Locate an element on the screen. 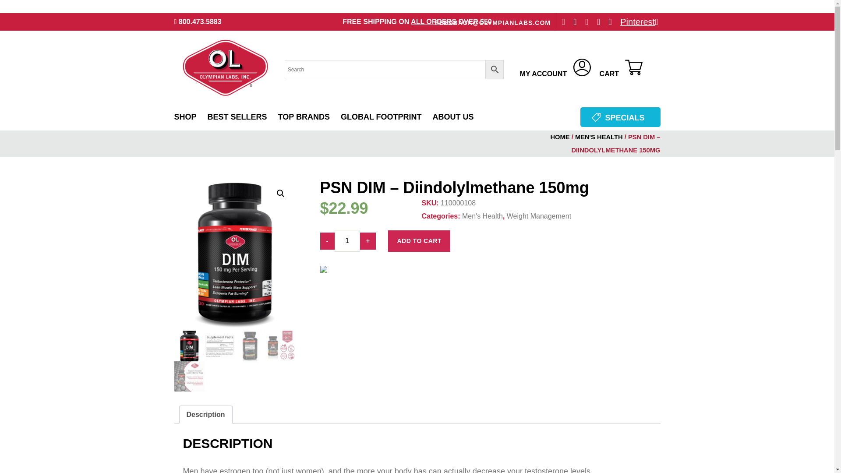 This screenshot has width=841, height=473. Qty is located at coordinates (347, 240).